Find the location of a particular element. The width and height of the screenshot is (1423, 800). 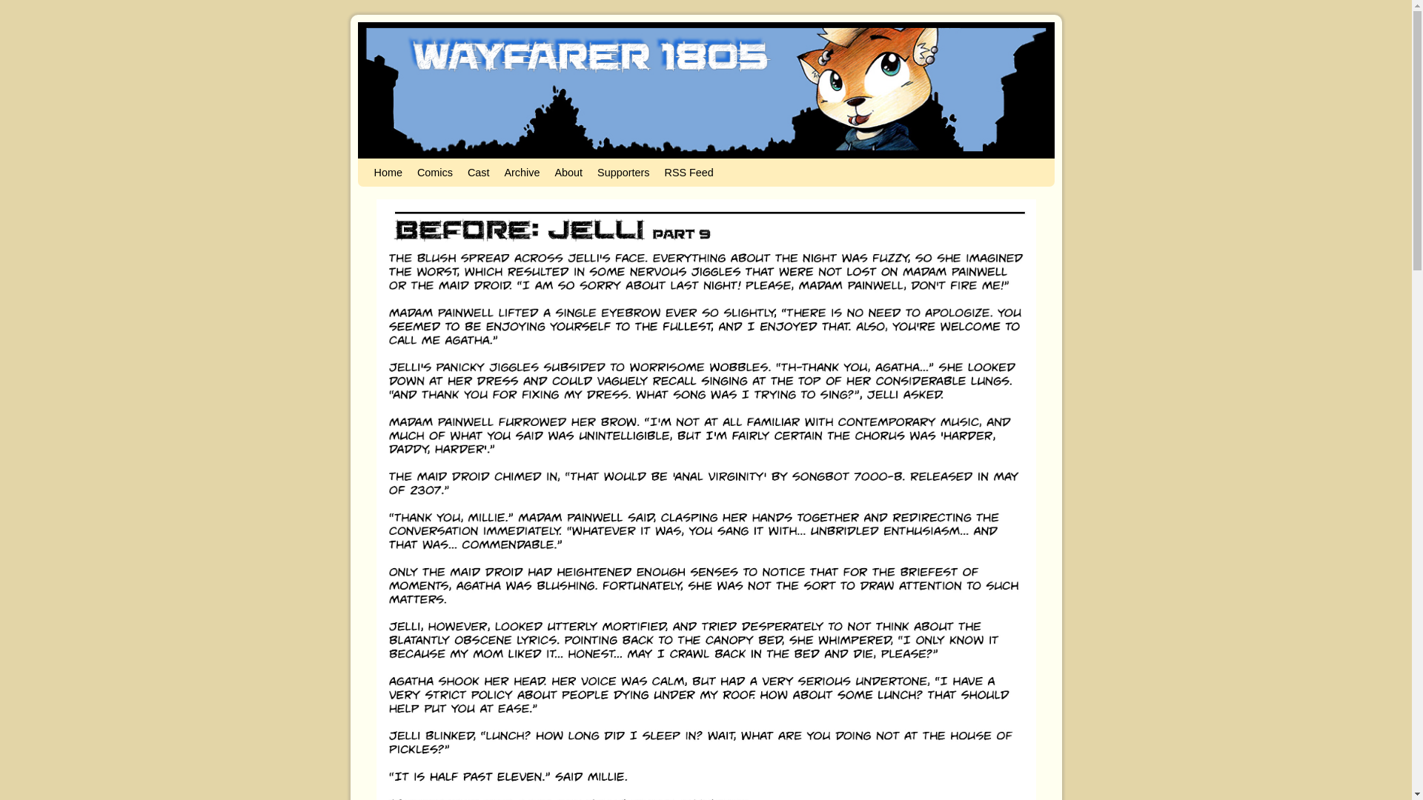

Cast is located at coordinates (478, 172).